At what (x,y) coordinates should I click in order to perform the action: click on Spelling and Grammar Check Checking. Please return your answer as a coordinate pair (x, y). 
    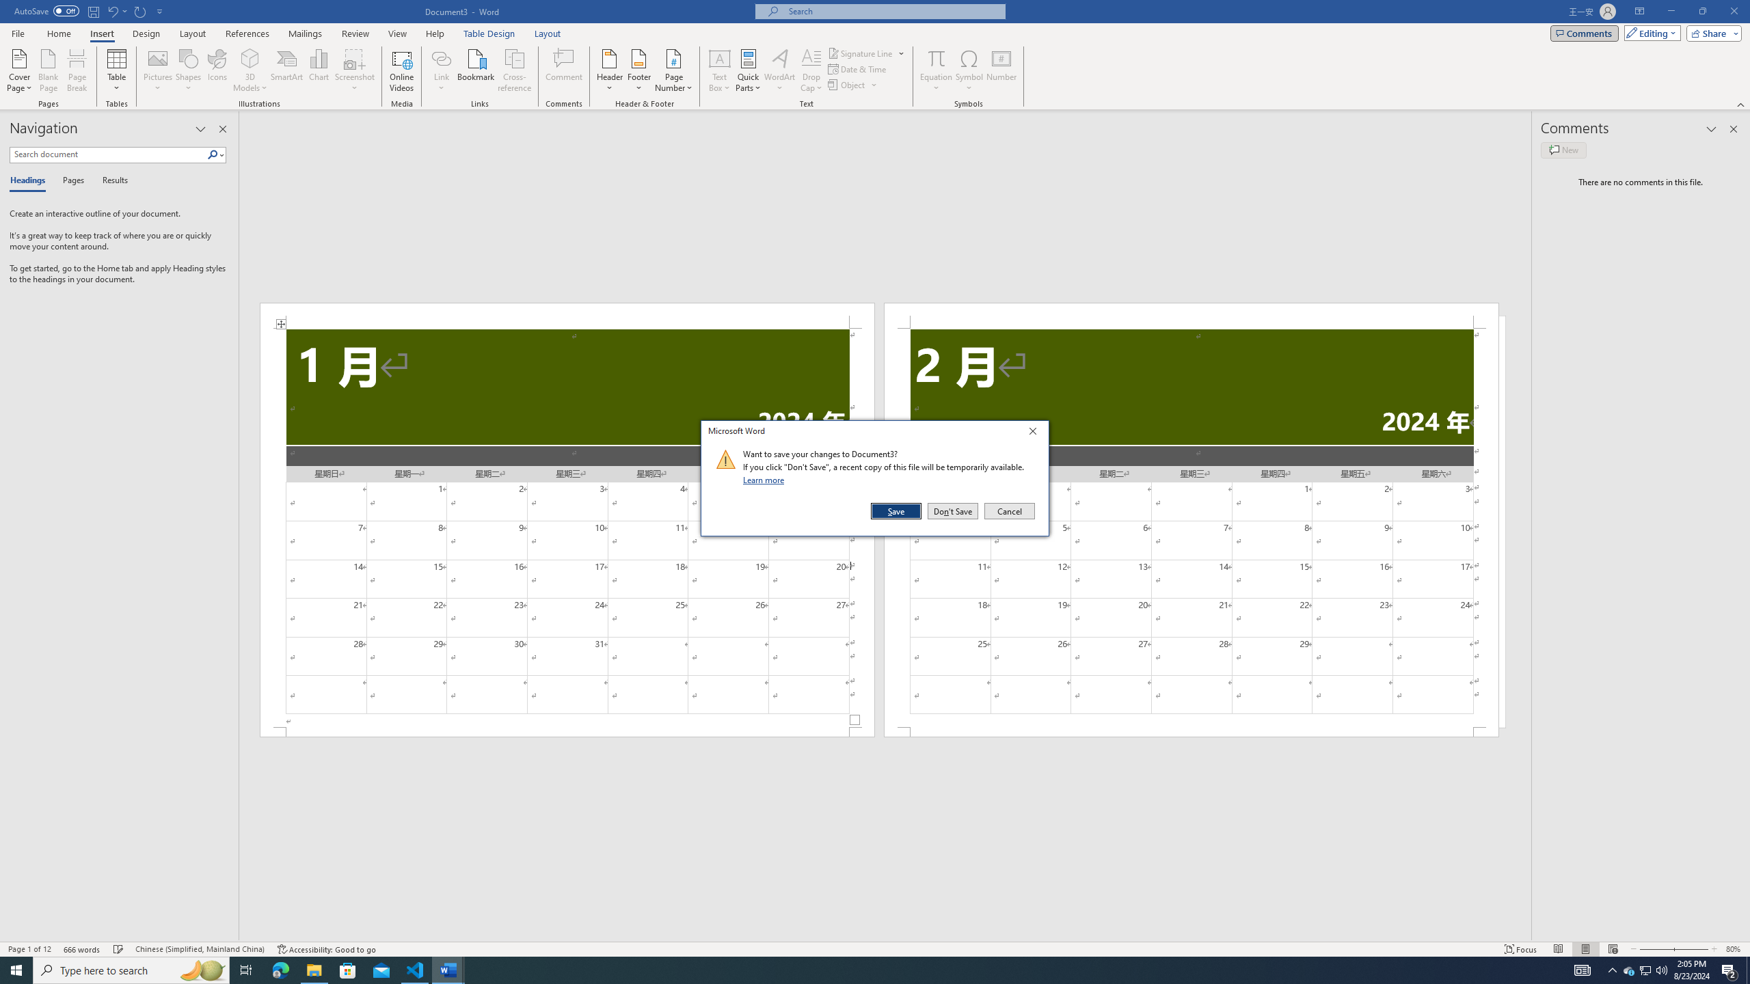
    Looking at the image, I should click on (119, 949).